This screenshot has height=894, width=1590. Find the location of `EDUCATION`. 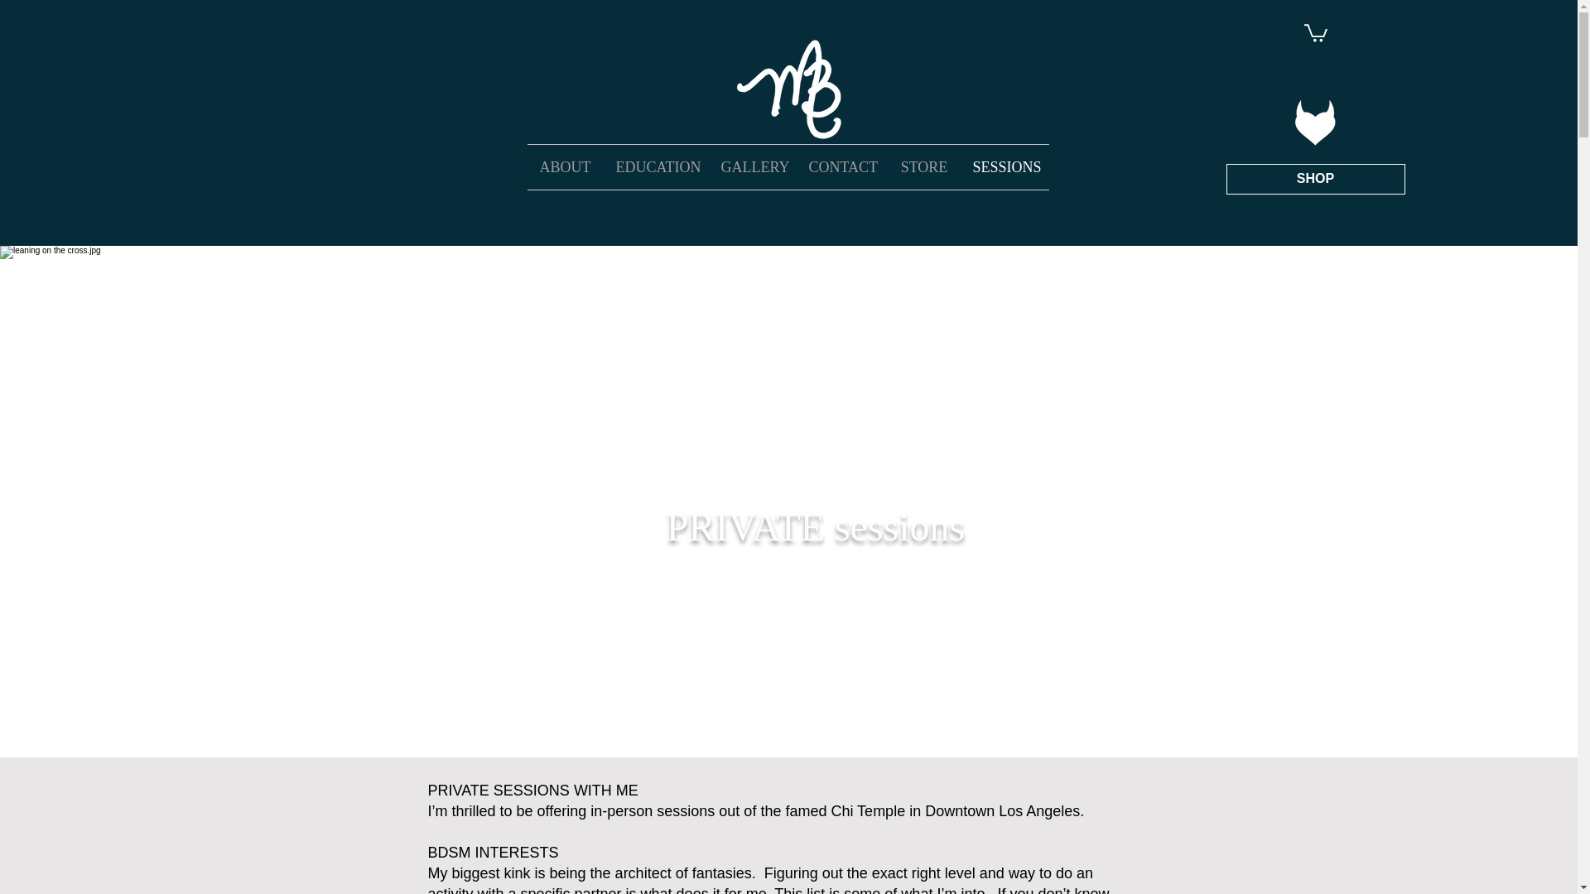

EDUCATION is located at coordinates (654, 166).